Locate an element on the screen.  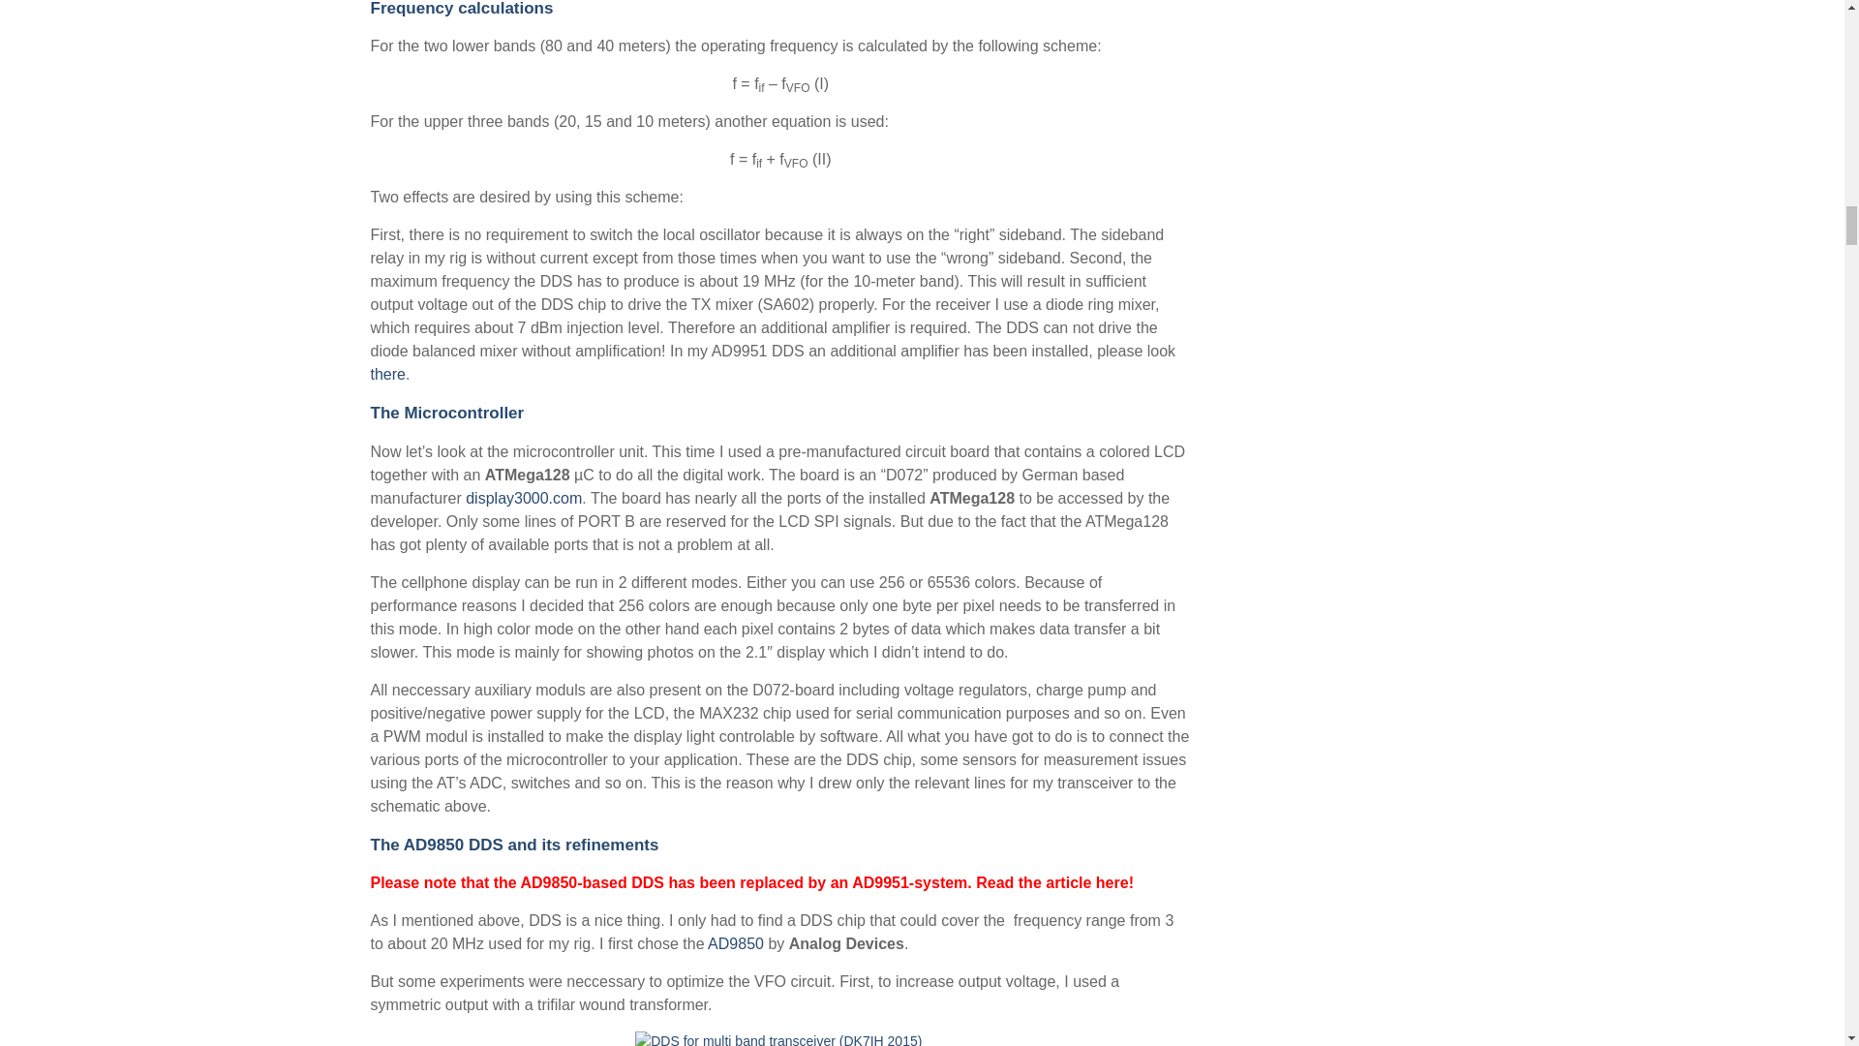
there is located at coordinates (387, 374).